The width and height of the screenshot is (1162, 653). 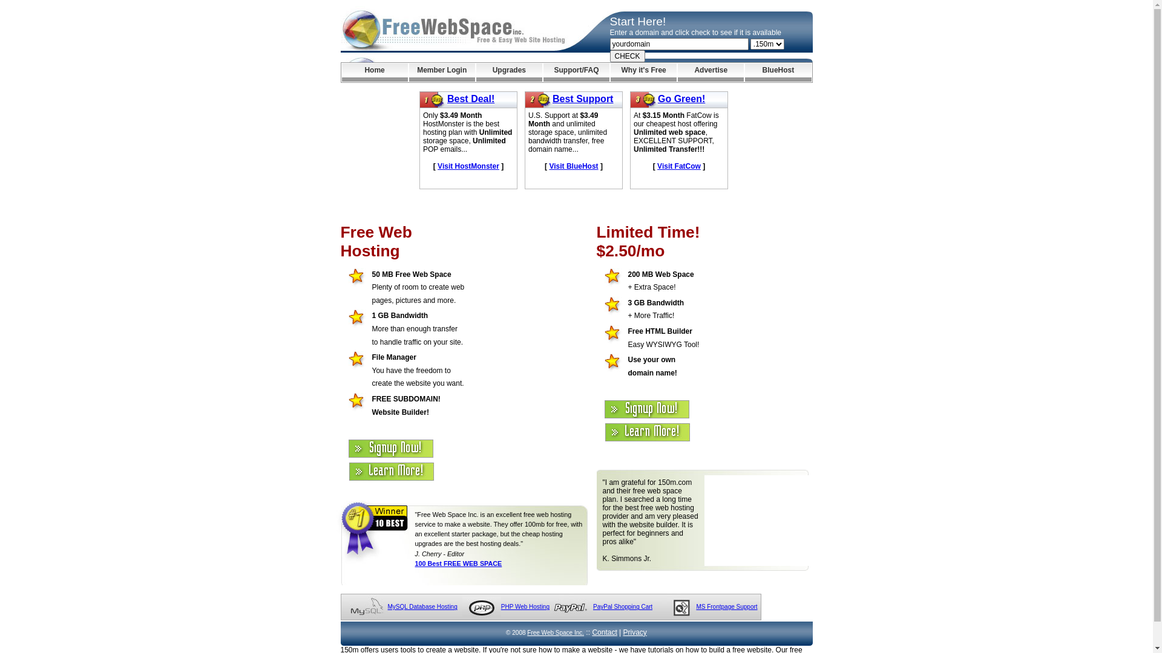 I want to click on Why it's Free, so click(x=644, y=73).